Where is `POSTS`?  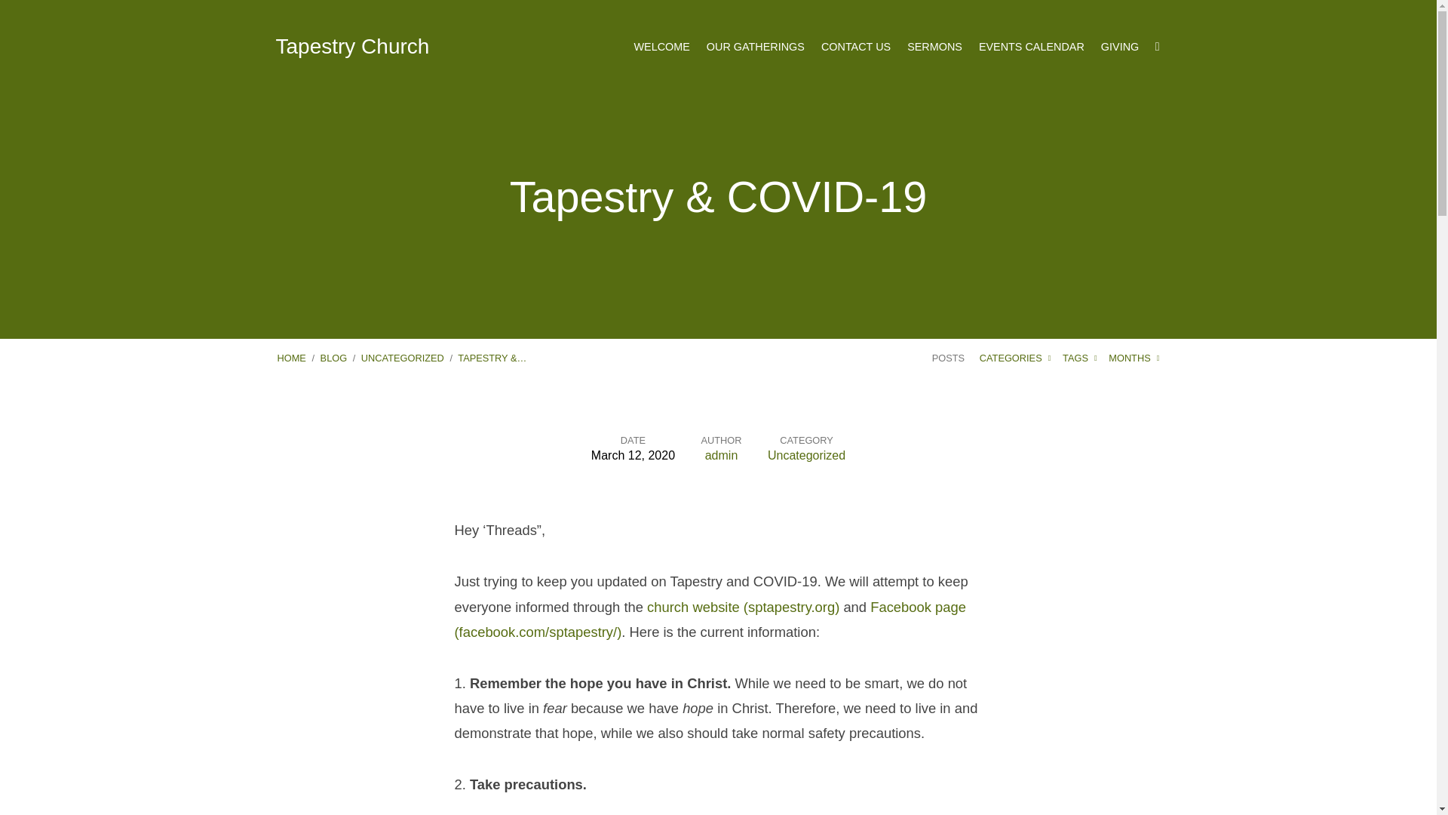
POSTS is located at coordinates (948, 358).